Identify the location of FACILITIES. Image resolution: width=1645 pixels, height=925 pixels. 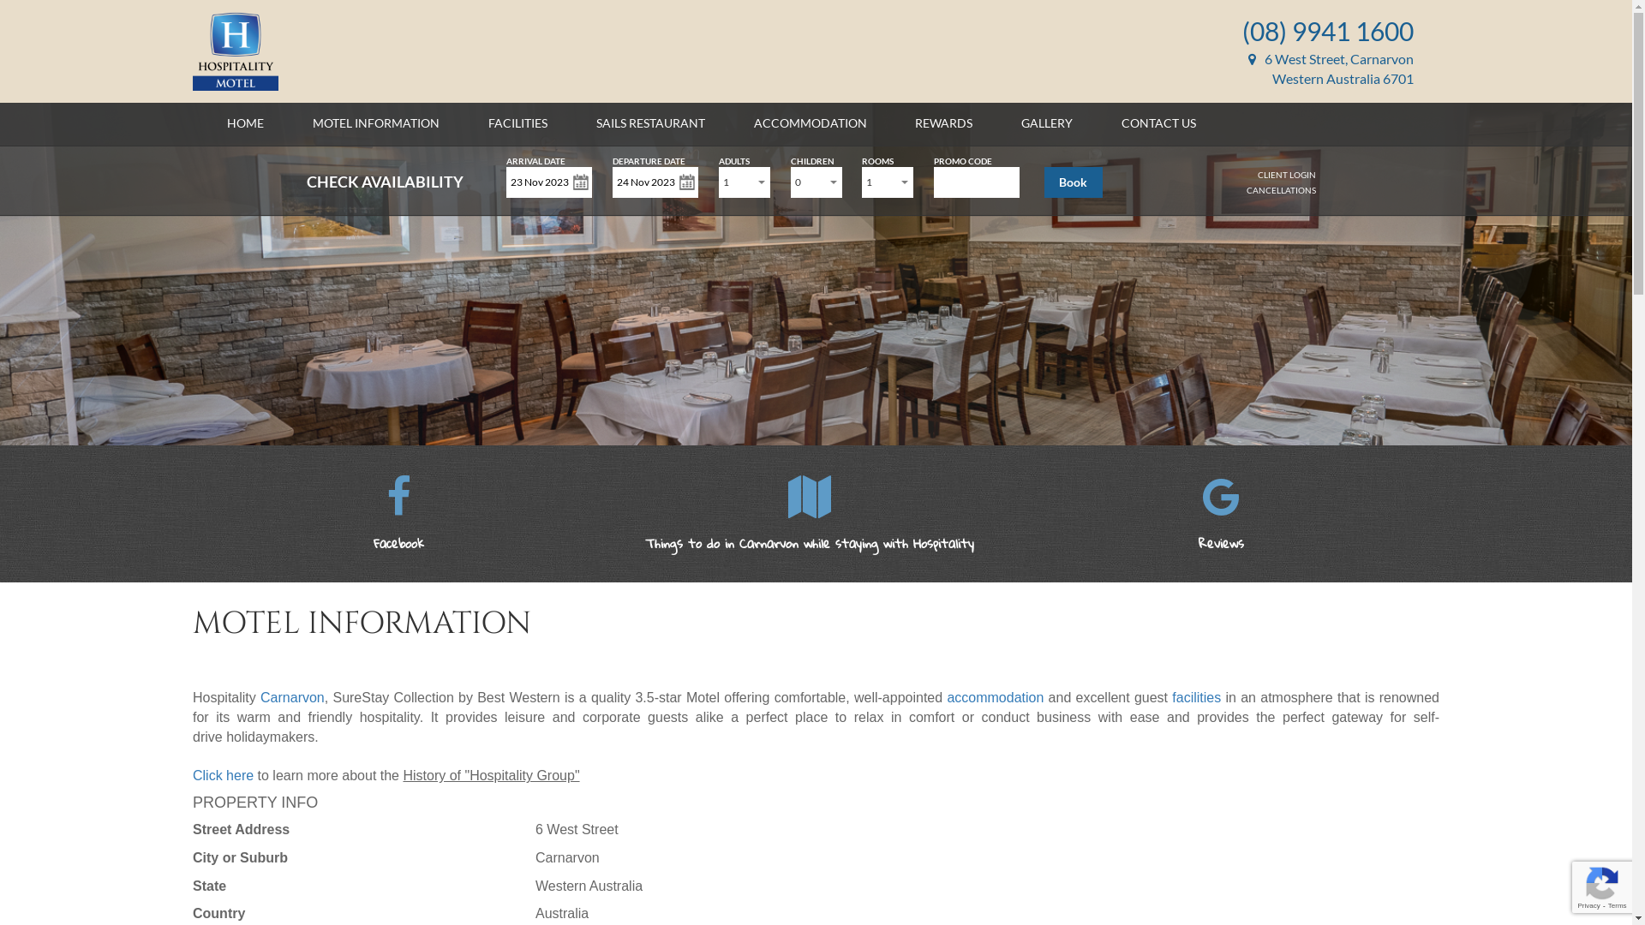
(517, 123).